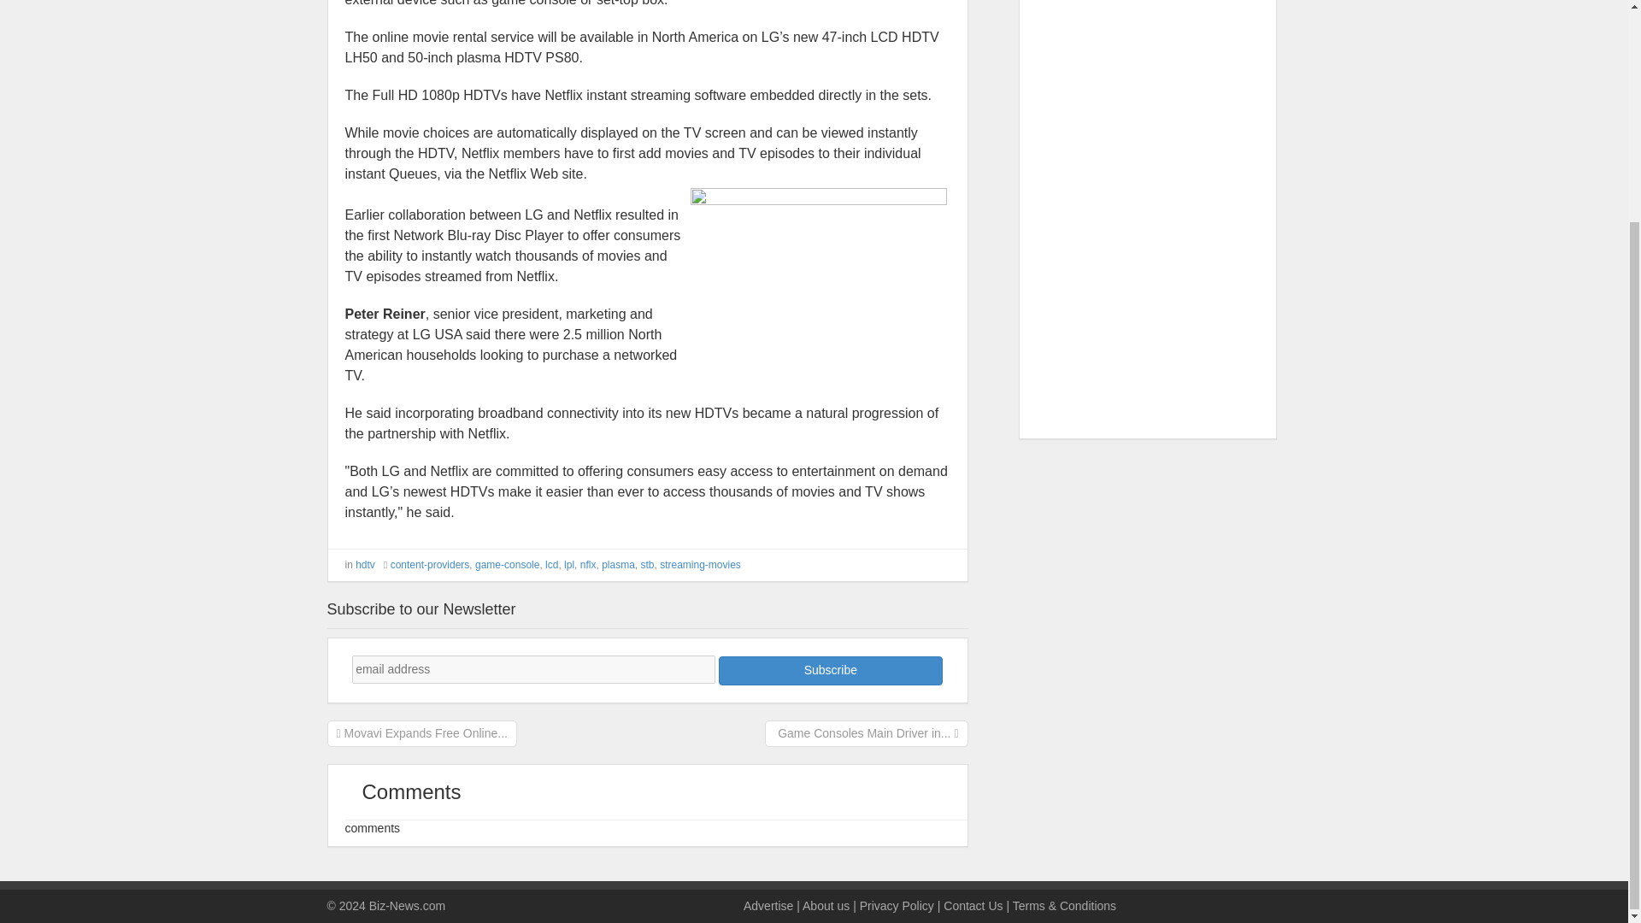 The width and height of the screenshot is (1641, 923). What do you see at coordinates (646, 565) in the screenshot?
I see `stb` at bounding box center [646, 565].